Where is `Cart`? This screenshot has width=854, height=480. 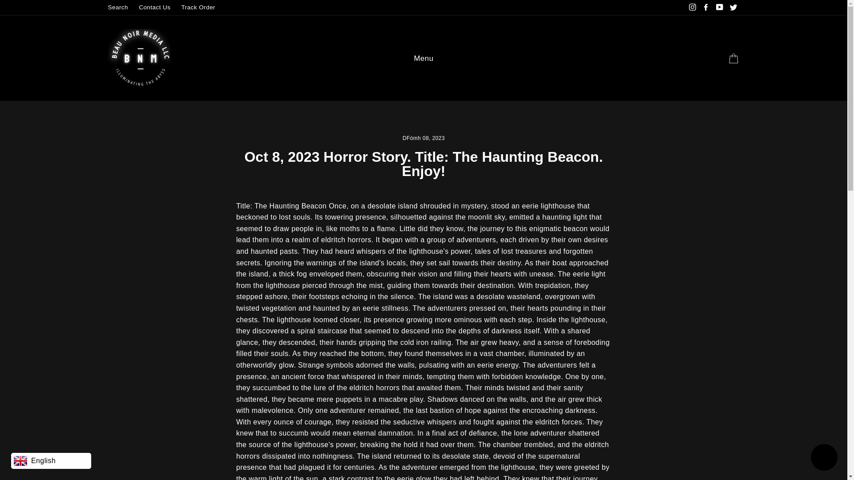 Cart is located at coordinates (733, 59).